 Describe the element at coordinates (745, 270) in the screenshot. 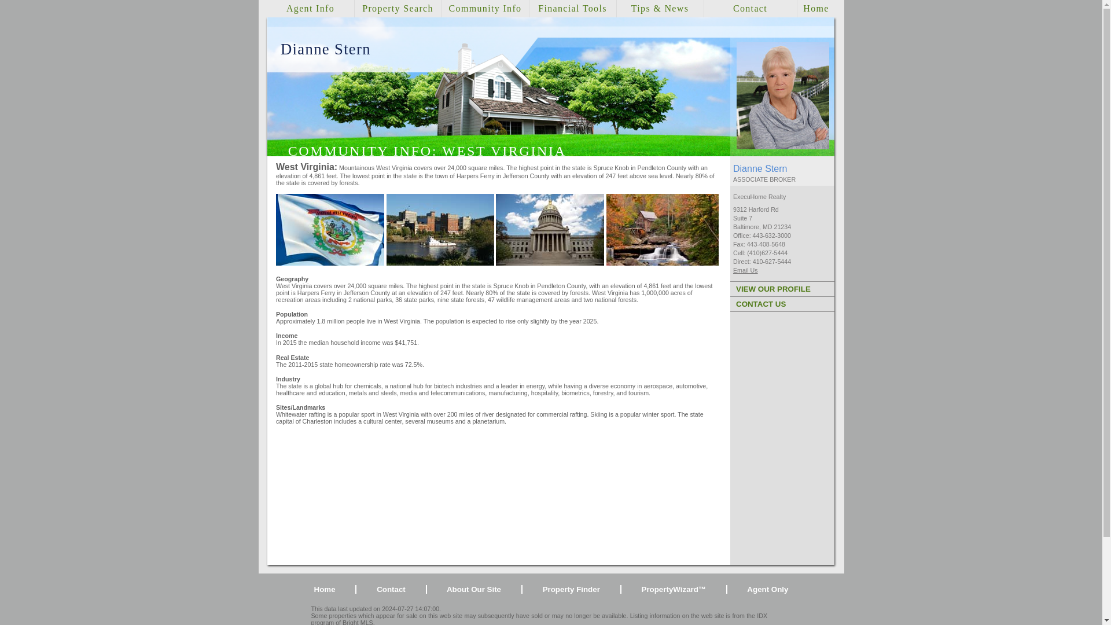

I see `Email Us` at that location.